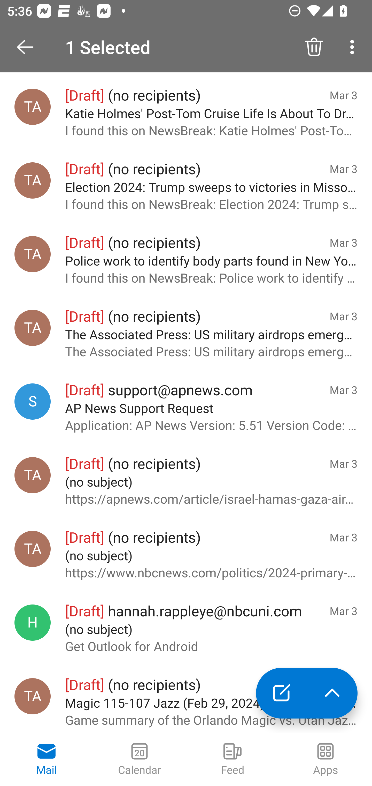  What do you see at coordinates (314, 47) in the screenshot?
I see `Delete` at bounding box center [314, 47].